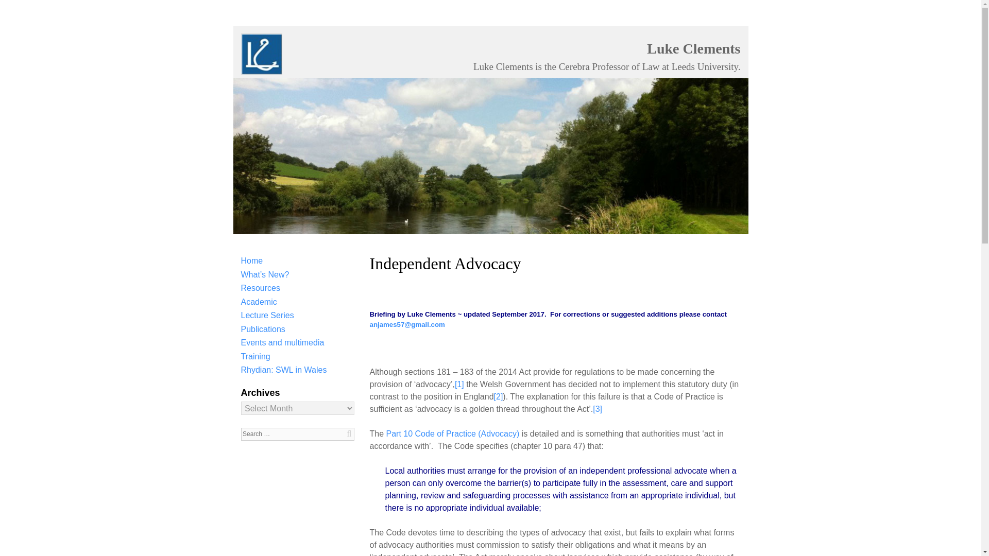 The image size is (989, 556). I want to click on Rhydian: SWL in Wales, so click(284, 370).